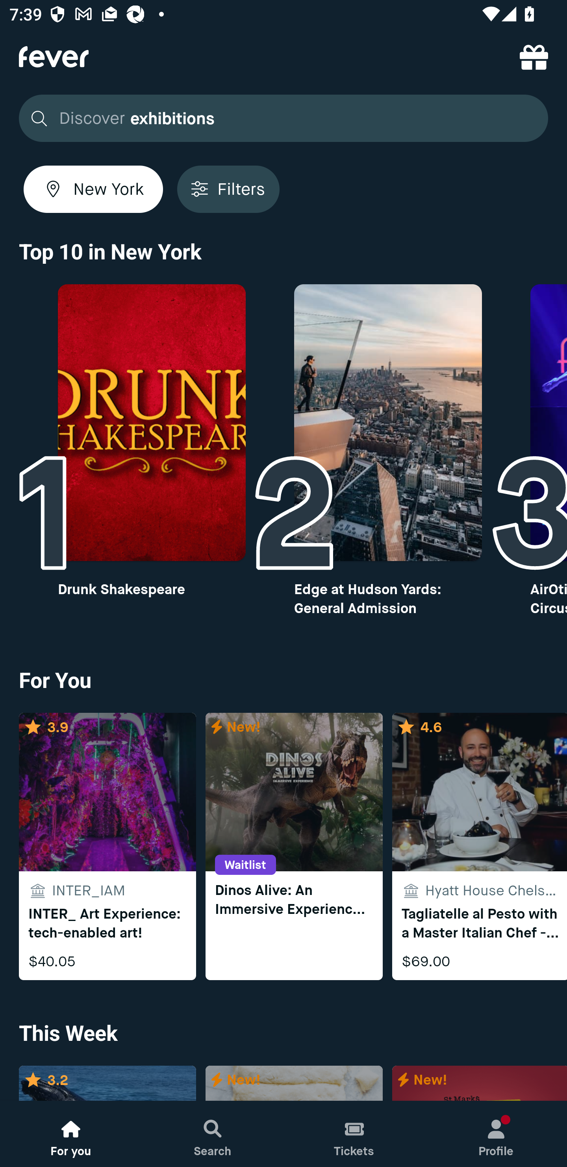 Image resolution: width=567 pixels, height=1167 pixels. Describe the element at coordinates (228, 189) in the screenshot. I see `Filters` at that location.